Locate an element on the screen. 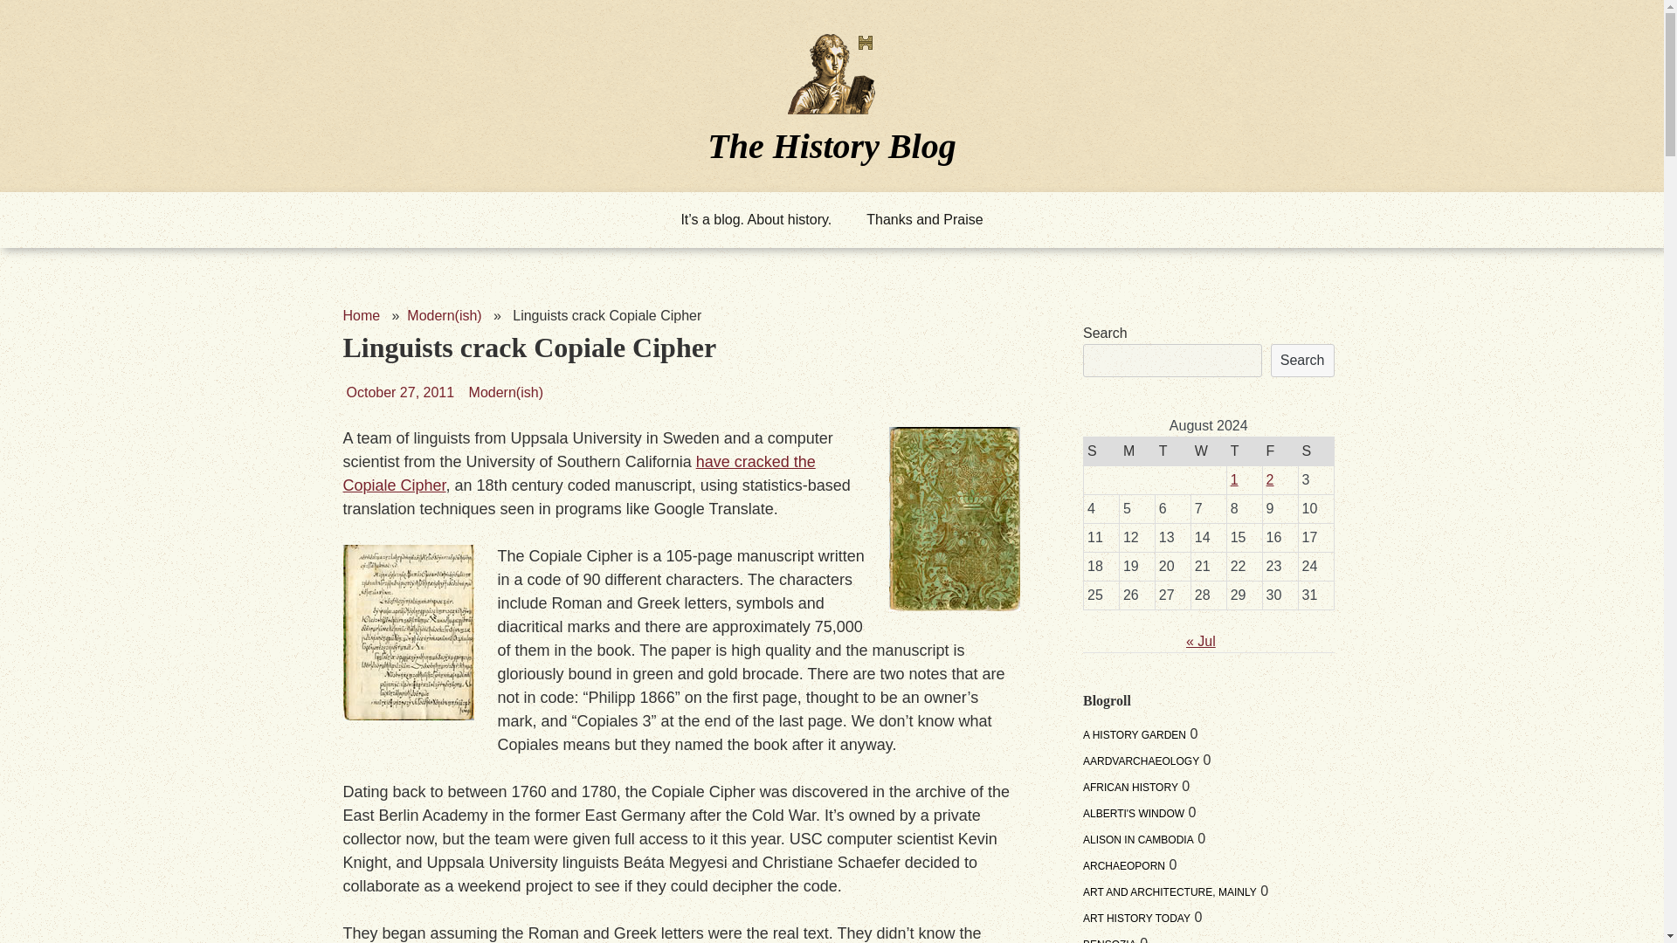  October 27, 2011 is located at coordinates (398, 391).